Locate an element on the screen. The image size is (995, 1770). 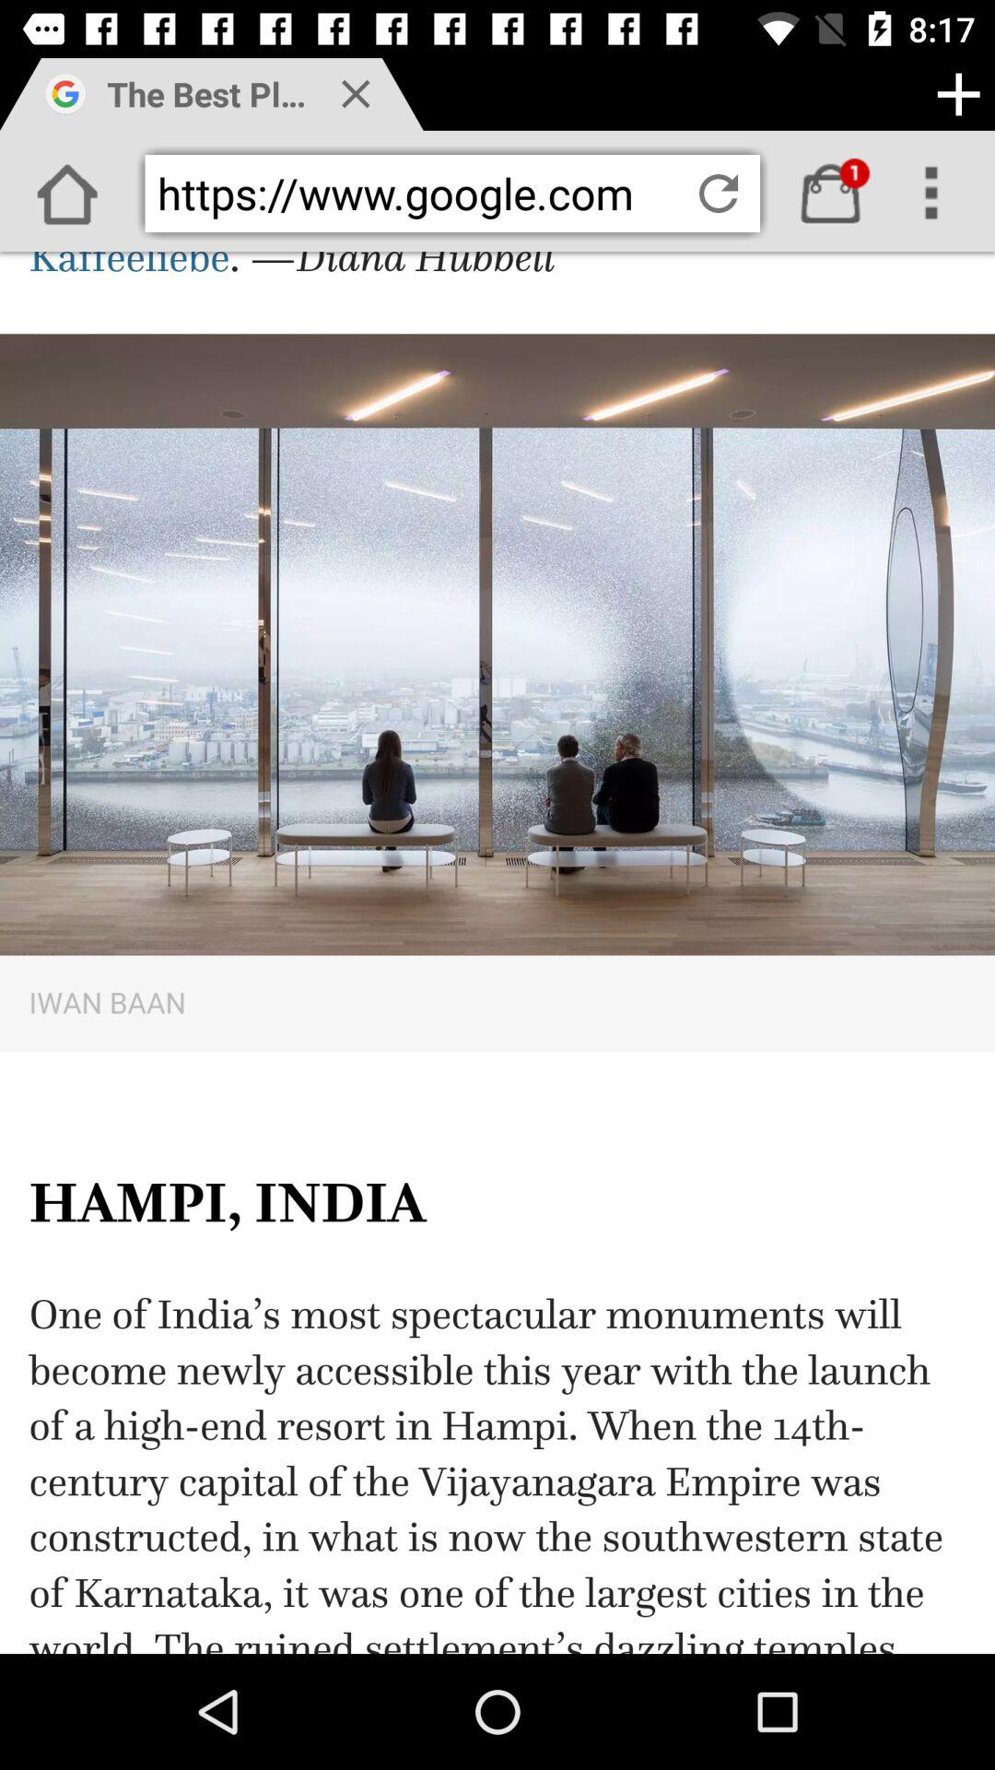
shopping bag is located at coordinates (831, 194).